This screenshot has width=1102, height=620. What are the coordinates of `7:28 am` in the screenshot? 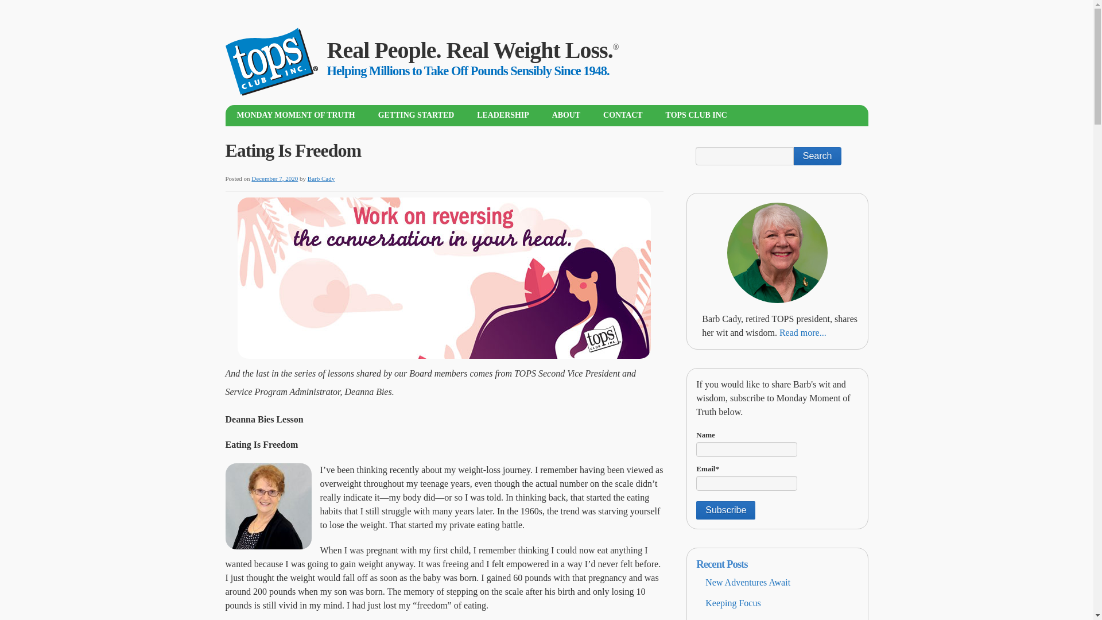 It's located at (274, 178).